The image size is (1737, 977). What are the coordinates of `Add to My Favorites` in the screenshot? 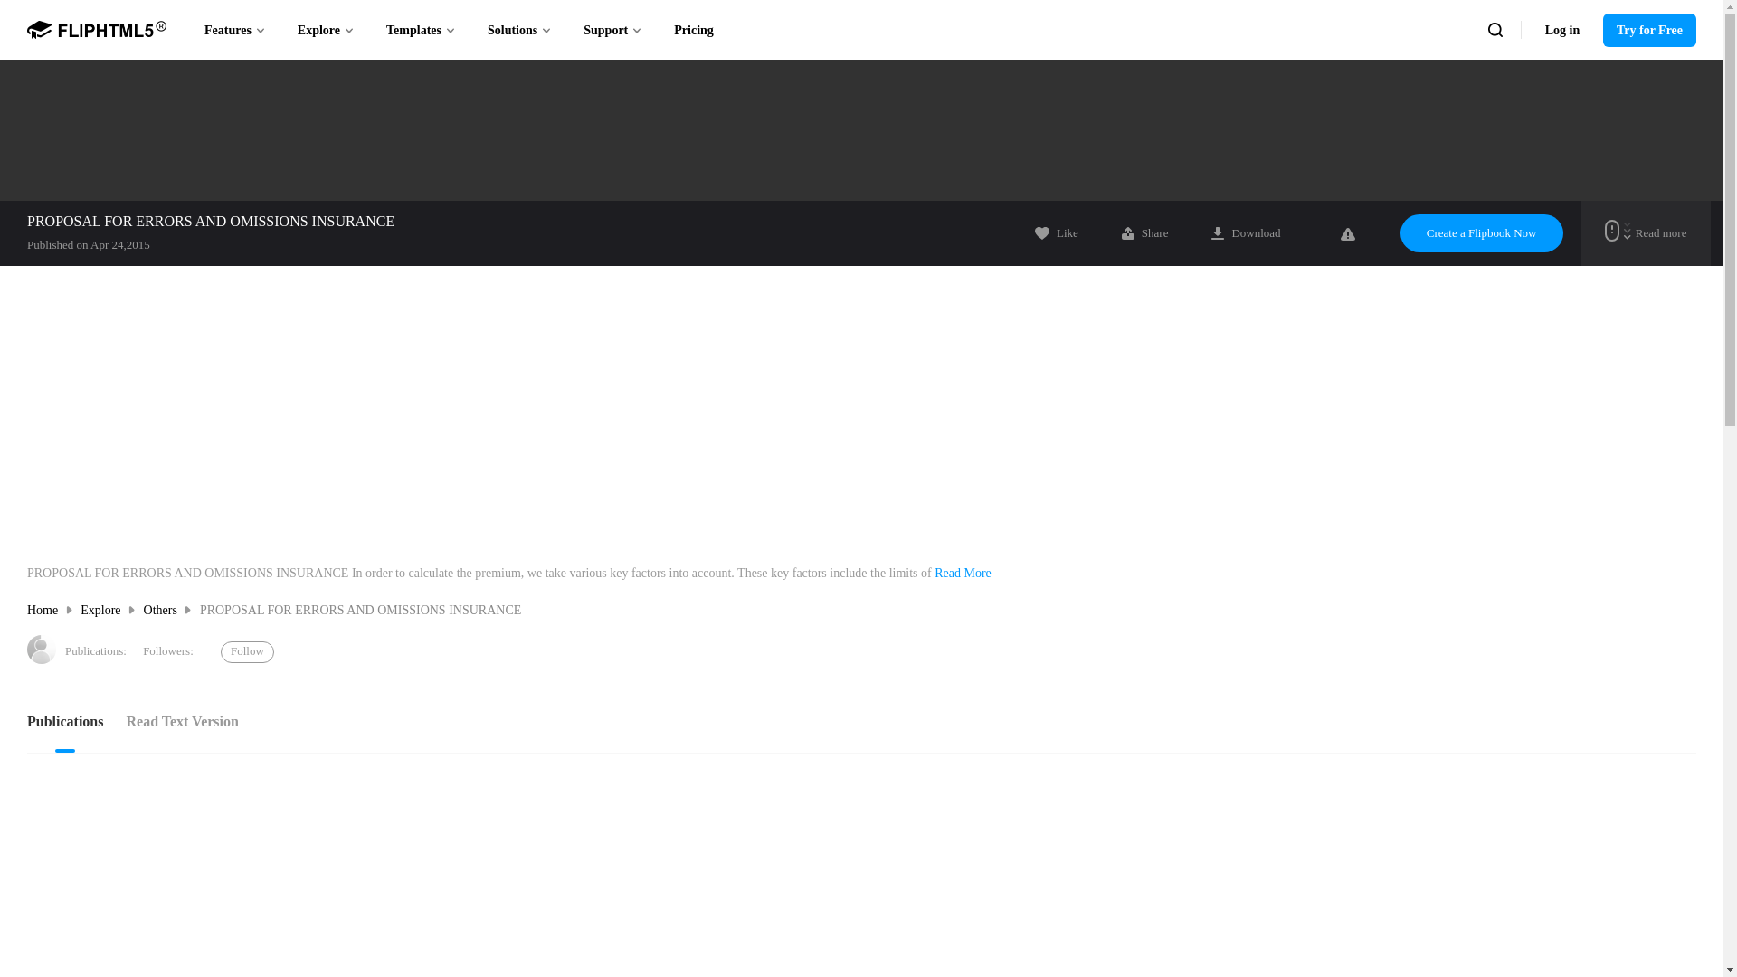 It's located at (1057, 232).